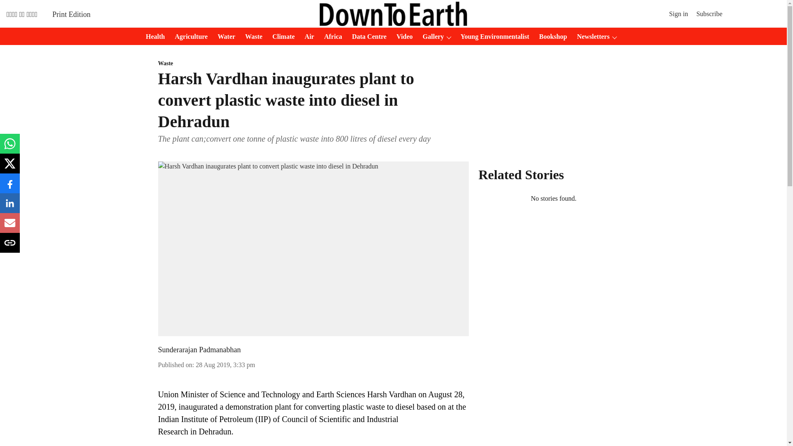 Image resolution: width=793 pixels, height=446 pixels. What do you see at coordinates (281, 37) in the screenshot?
I see `Climate` at bounding box center [281, 37].